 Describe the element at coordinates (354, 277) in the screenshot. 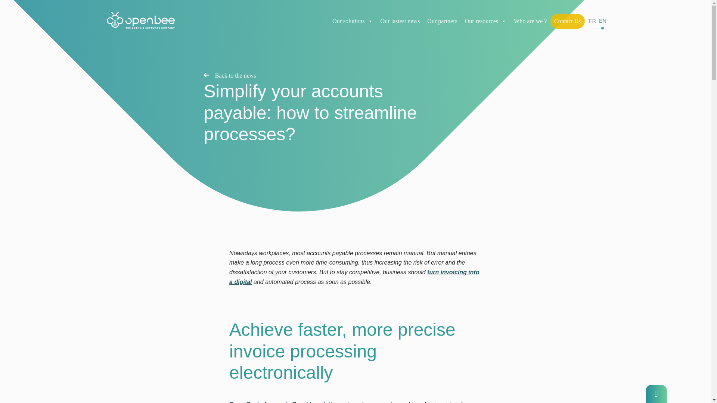

I see `turn invoicing into a digital` at that location.